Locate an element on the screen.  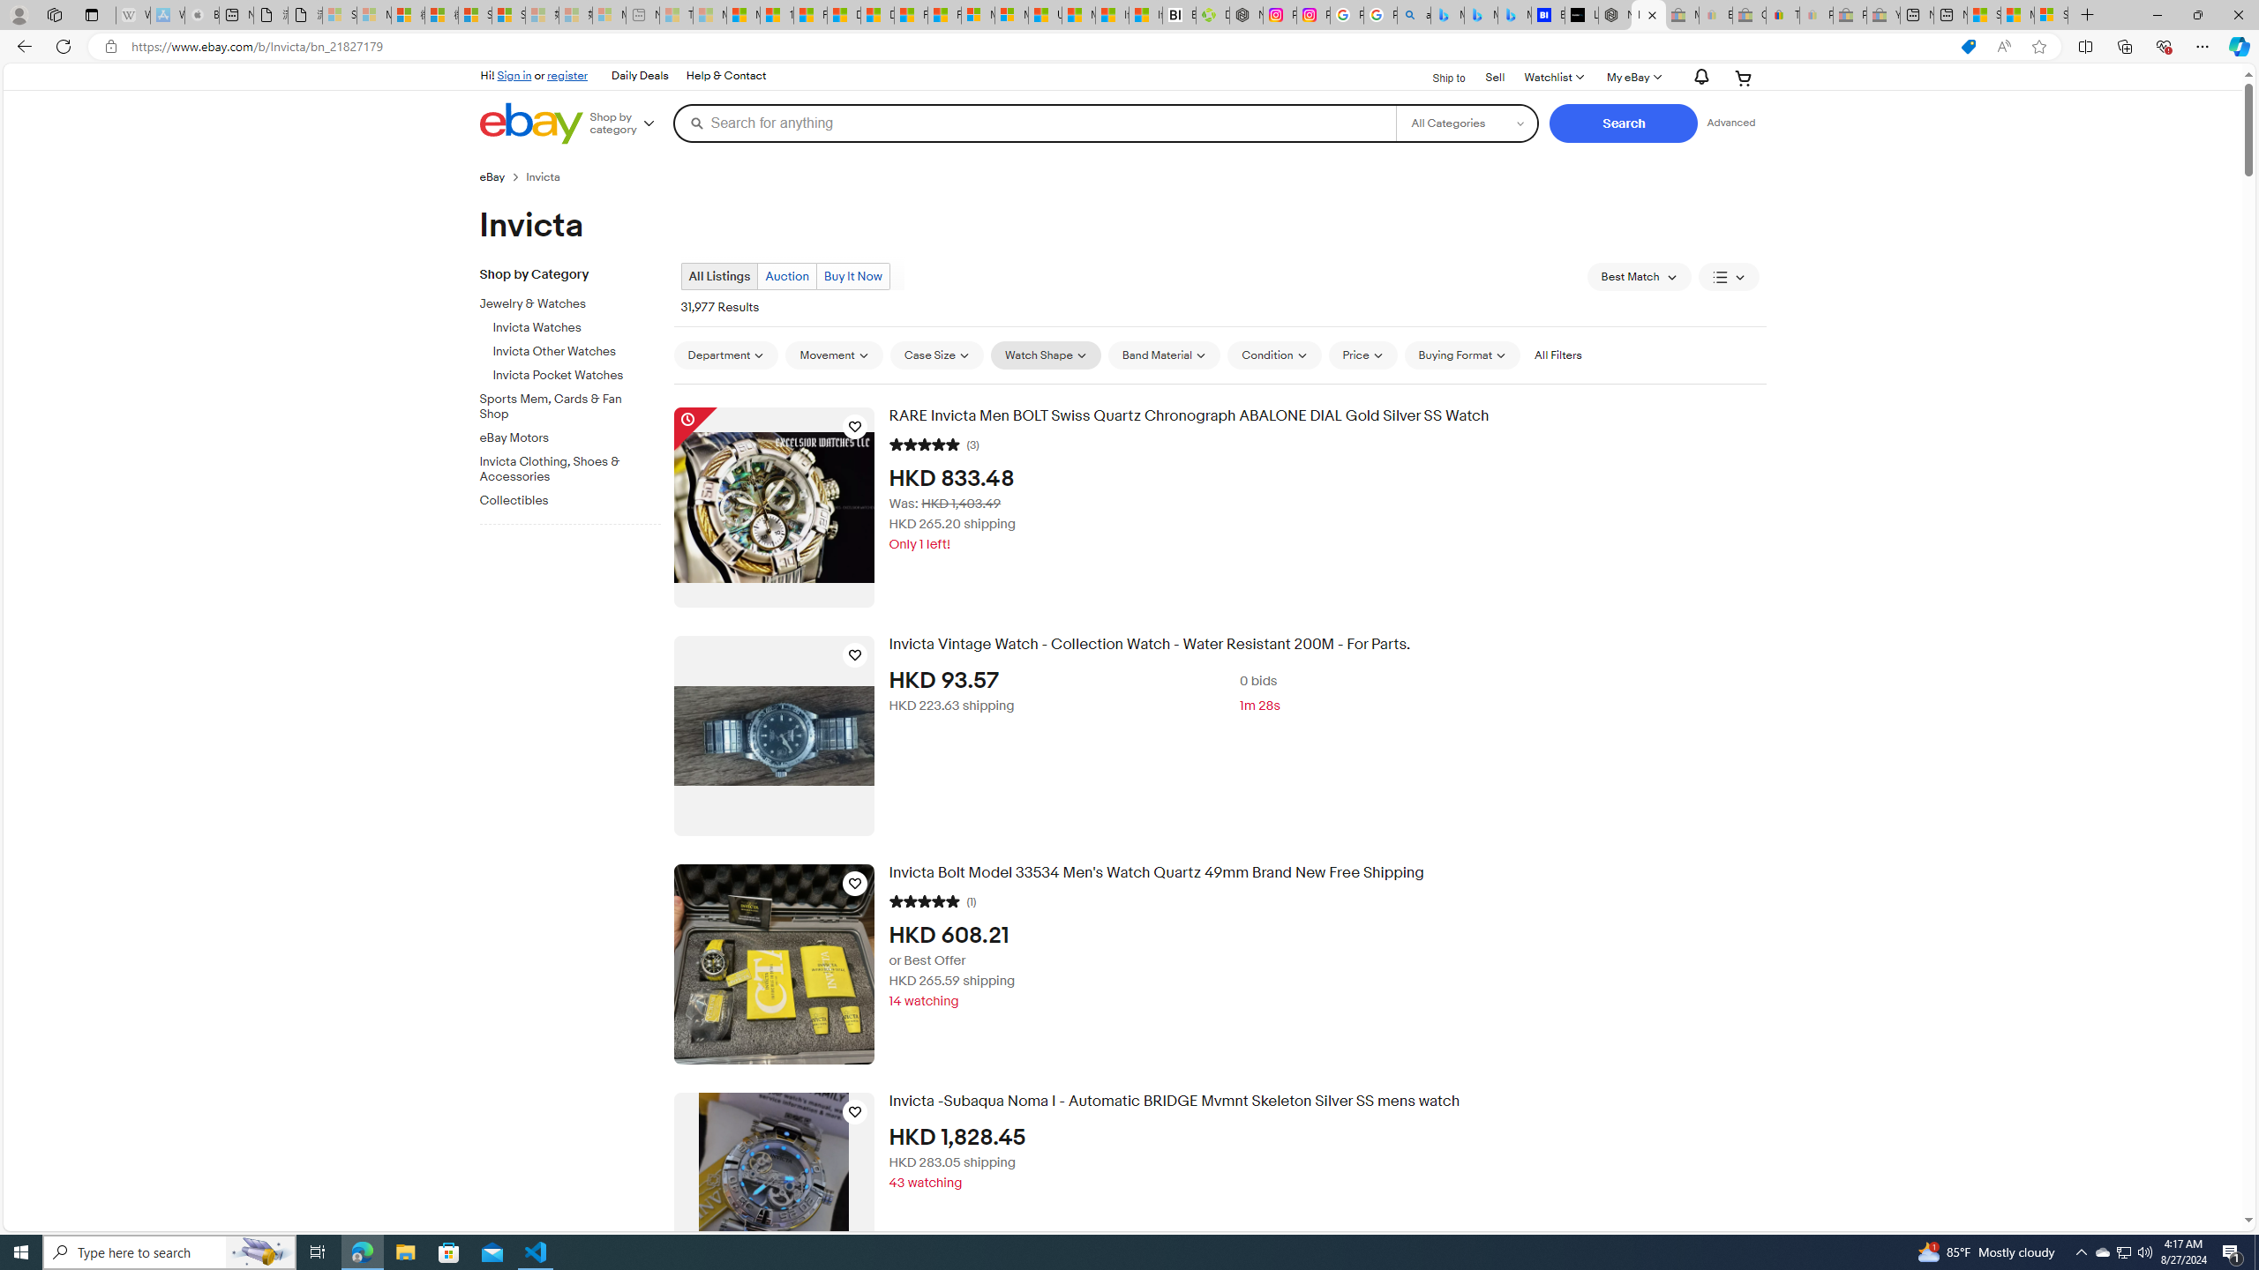
Top Stories - MSN - Sleeping is located at coordinates (676, 15).